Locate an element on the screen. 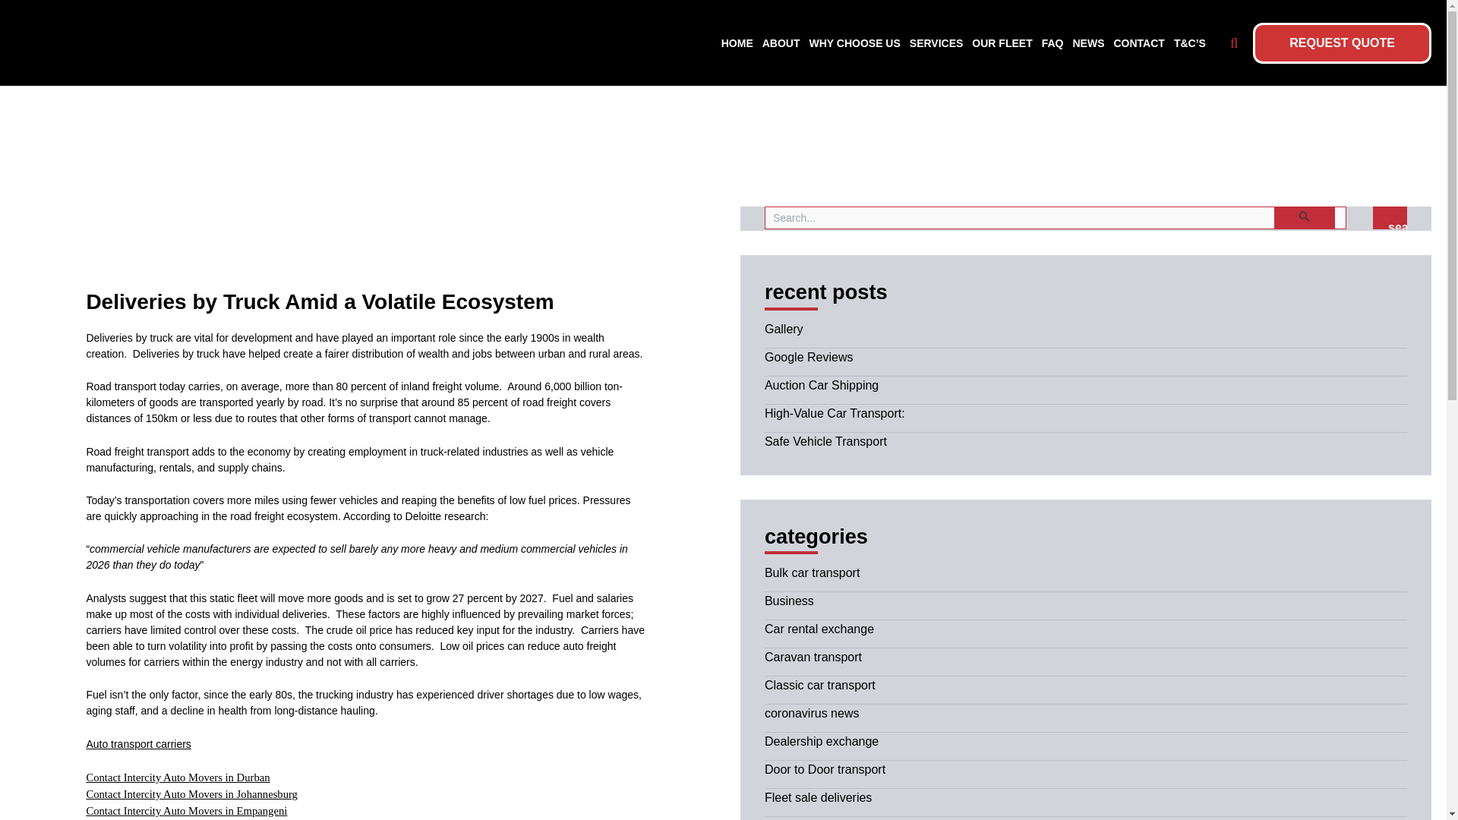 The height and width of the screenshot is (820, 1458). SERVICES is located at coordinates (937, 43).